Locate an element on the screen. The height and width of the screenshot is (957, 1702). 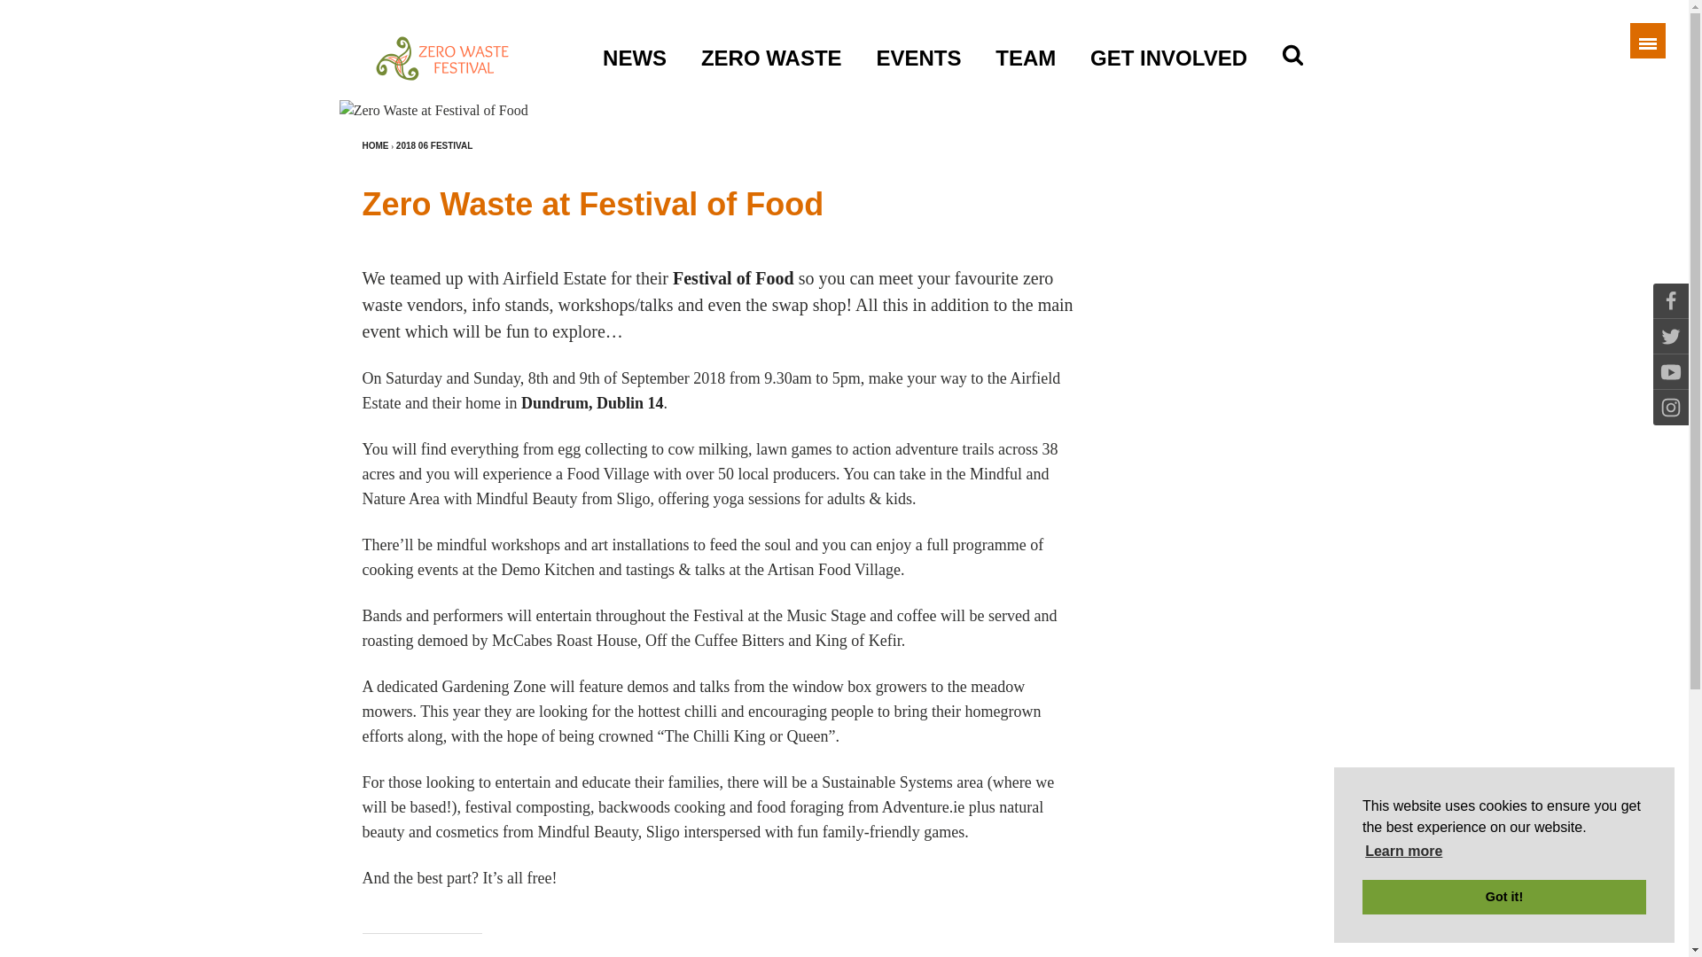
TEAM is located at coordinates (1025, 40).